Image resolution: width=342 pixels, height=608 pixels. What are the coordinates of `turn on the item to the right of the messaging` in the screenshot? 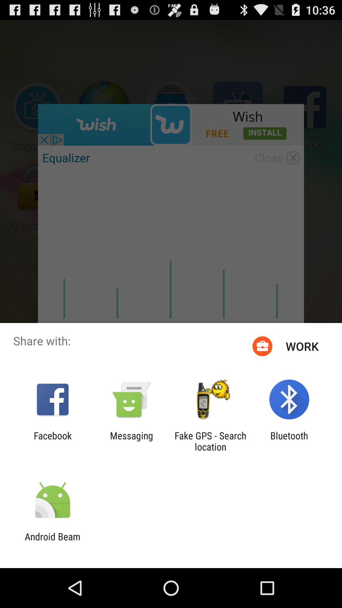 It's located at (210, 441).